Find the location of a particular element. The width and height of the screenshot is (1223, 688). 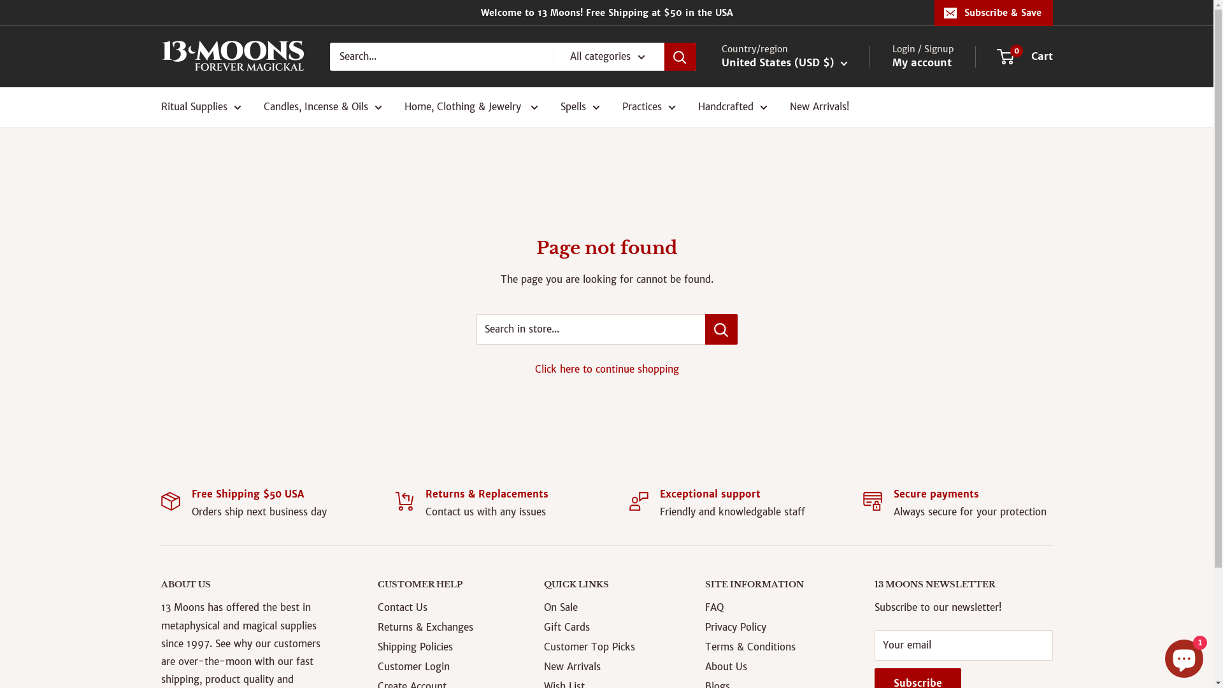

DK is located at coordinates (774, 178).